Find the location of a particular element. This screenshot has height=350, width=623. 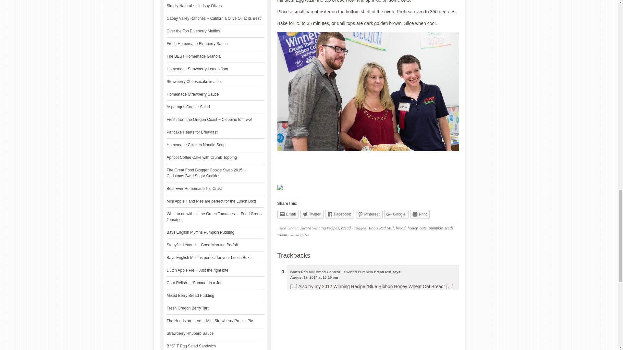

Click to print is located at coordinates (420, 214).